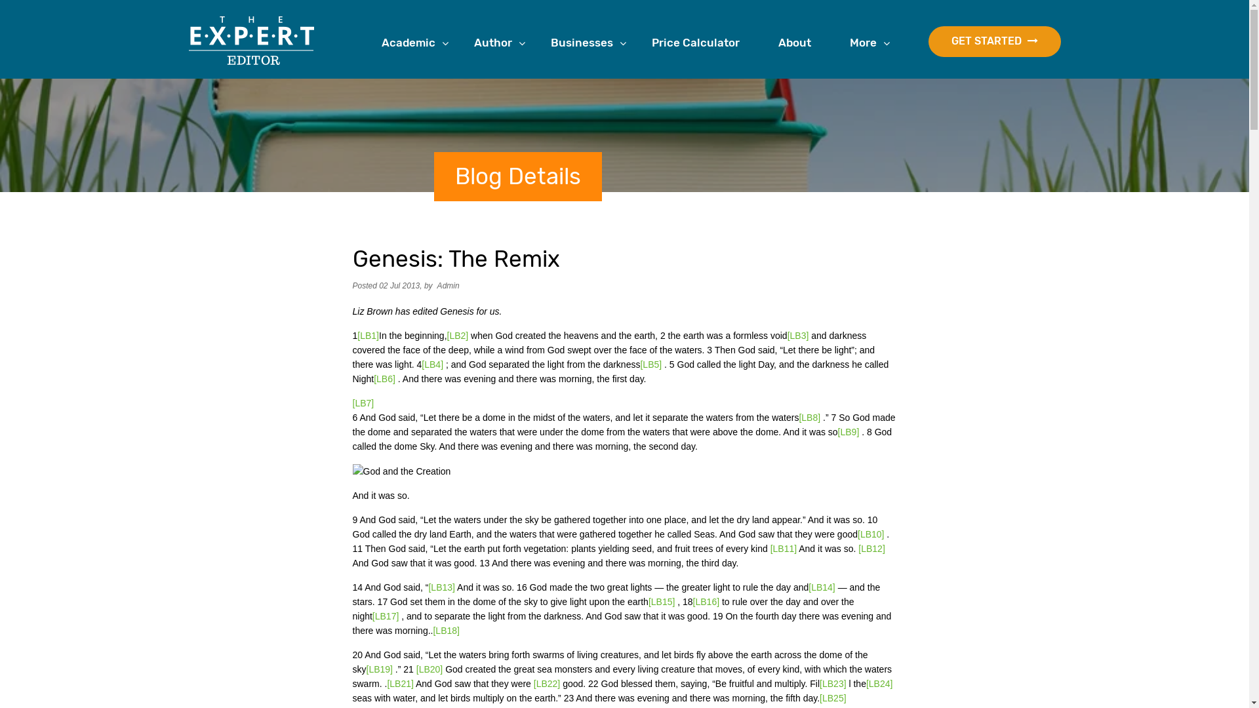 This screenshot has height=708, width=1259. Describe the element at coordinates (547, 684) in the screenshot. I see `[LB22]` at that location.